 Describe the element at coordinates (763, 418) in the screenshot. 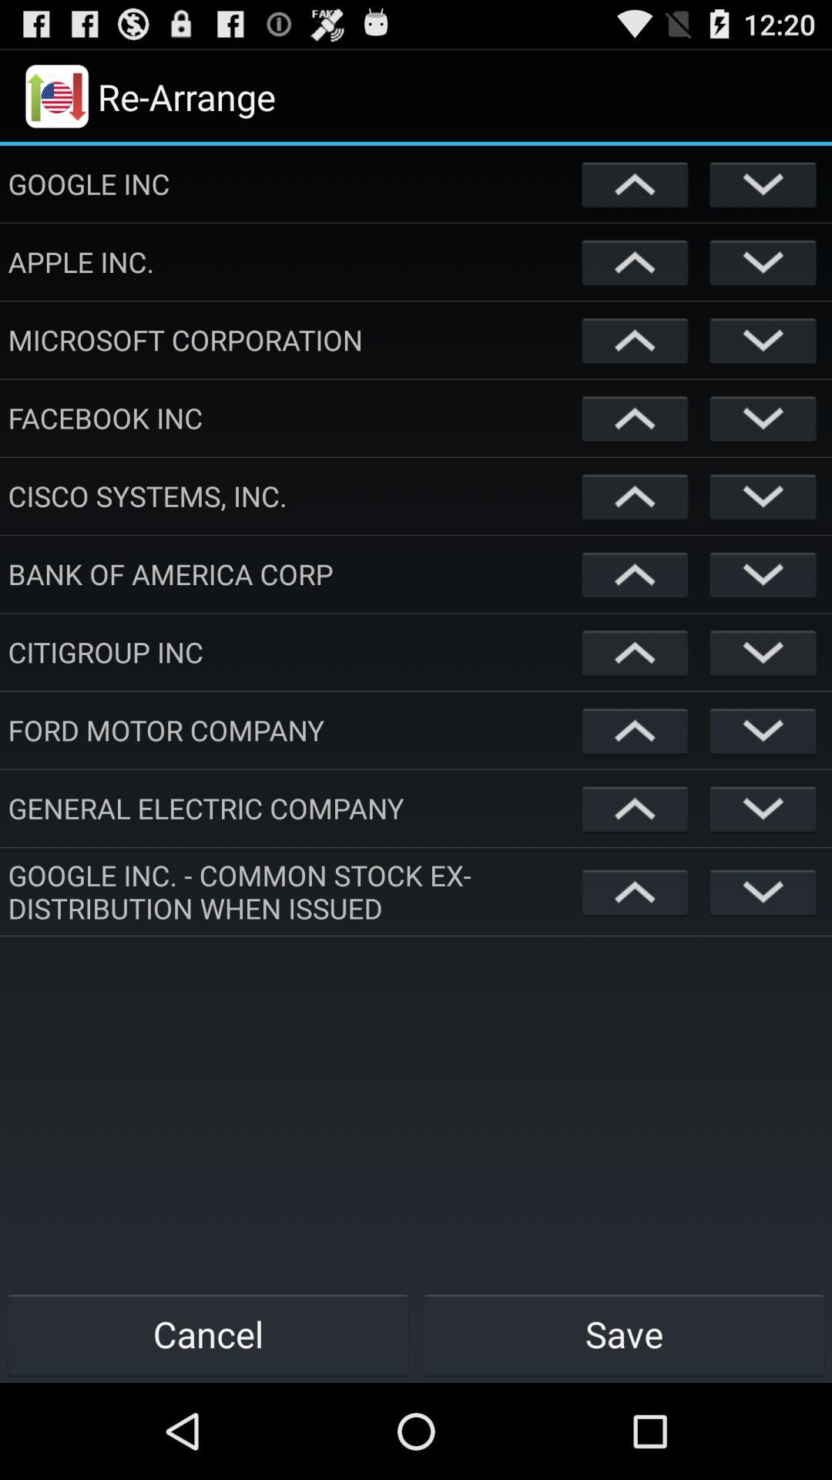

I see `the button allows to move down an item listed` at that location.